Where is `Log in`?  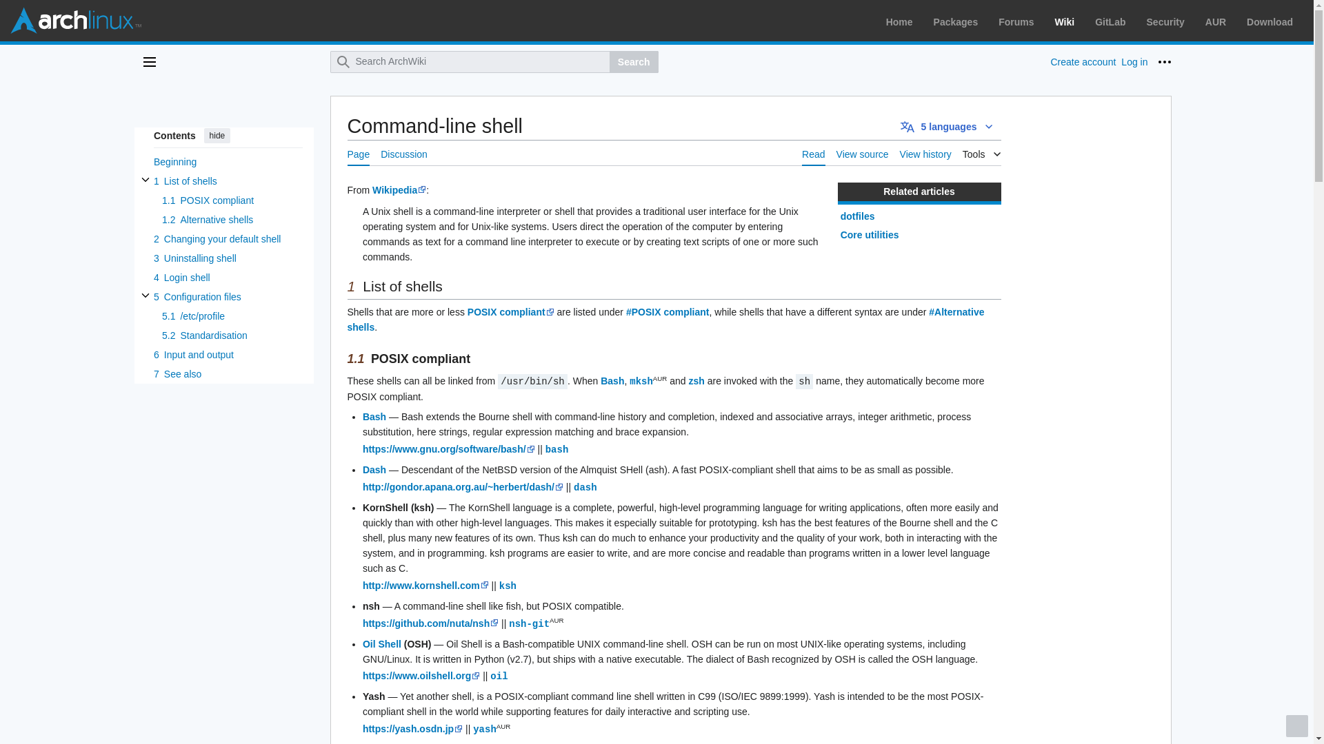
Log in is located at coordinates (1134, 62).